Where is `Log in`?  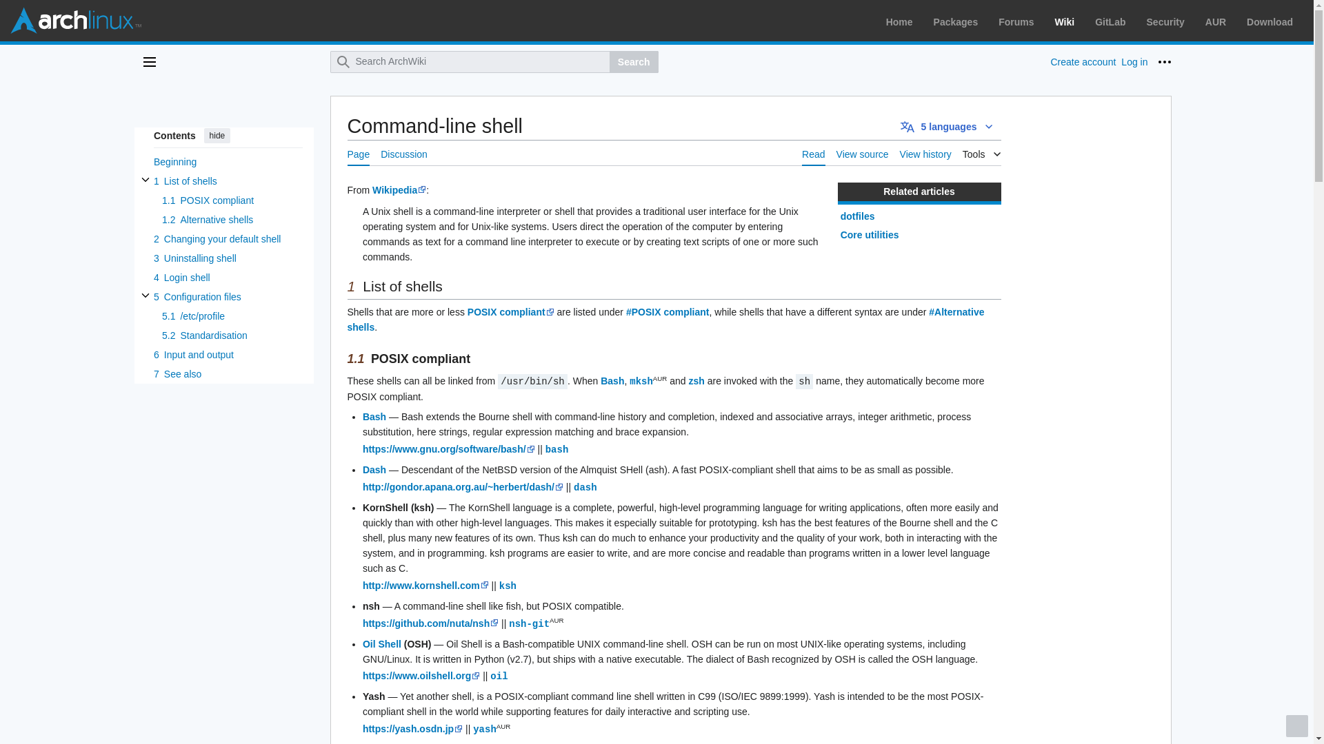
Log in is located at coordinates (1134, 62).